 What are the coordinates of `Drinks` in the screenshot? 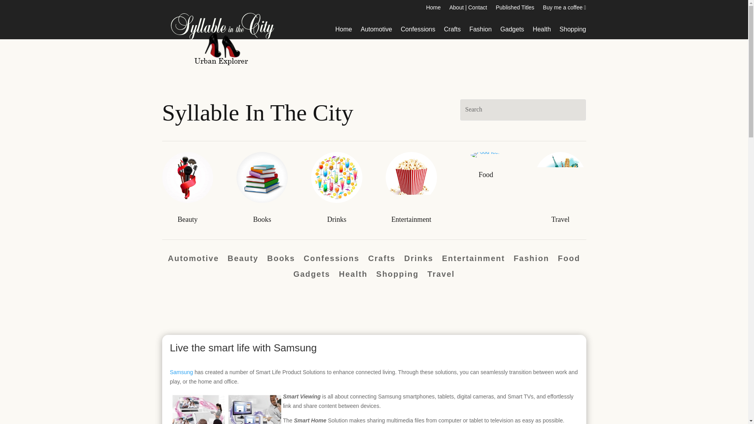 It's located at (337, 219).